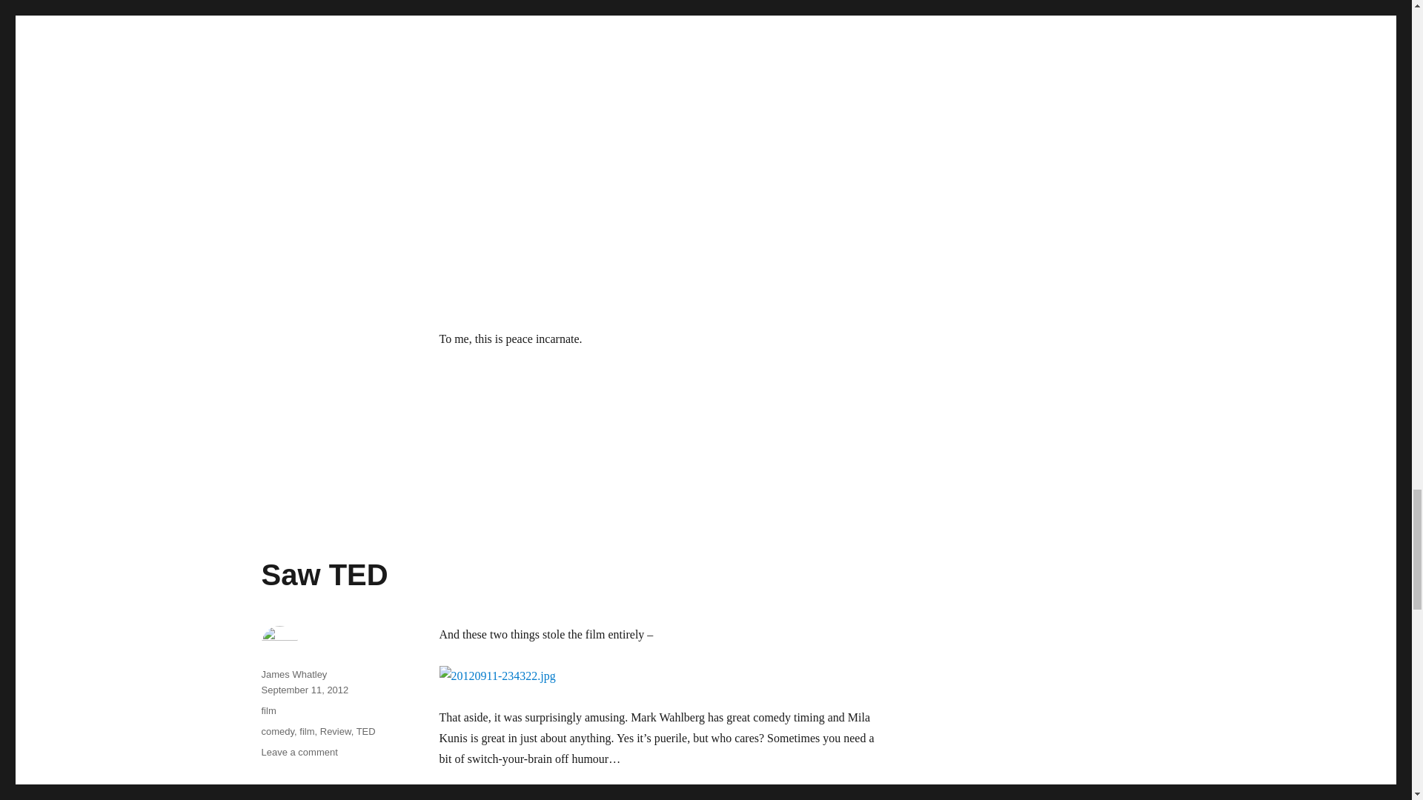 The width and height of the screenshot is (1423, 800). Describe the element at coordinates (510, 797) in the screenshot. I see `worth seeing` at that location.